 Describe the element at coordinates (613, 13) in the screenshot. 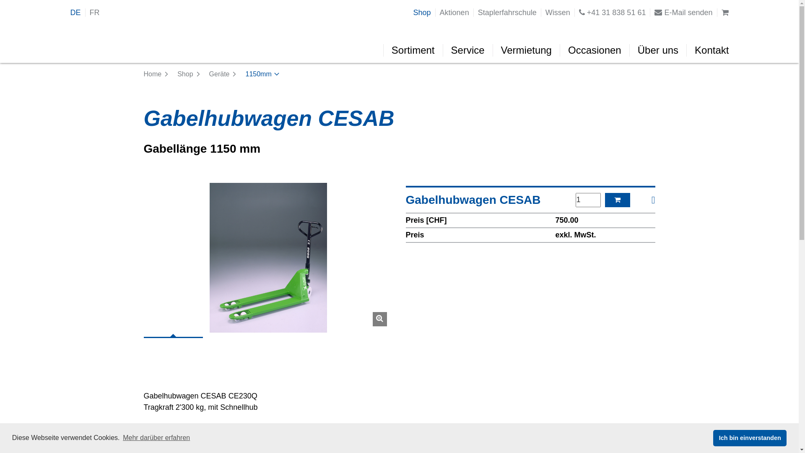

I see `+41 31 838 51 61` at that location.